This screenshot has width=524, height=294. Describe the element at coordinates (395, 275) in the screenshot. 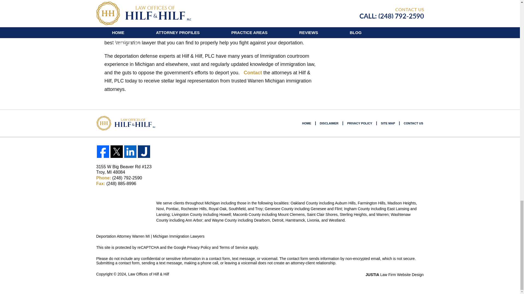

I see `JUSTIA Law Firm Website Design` at that location.